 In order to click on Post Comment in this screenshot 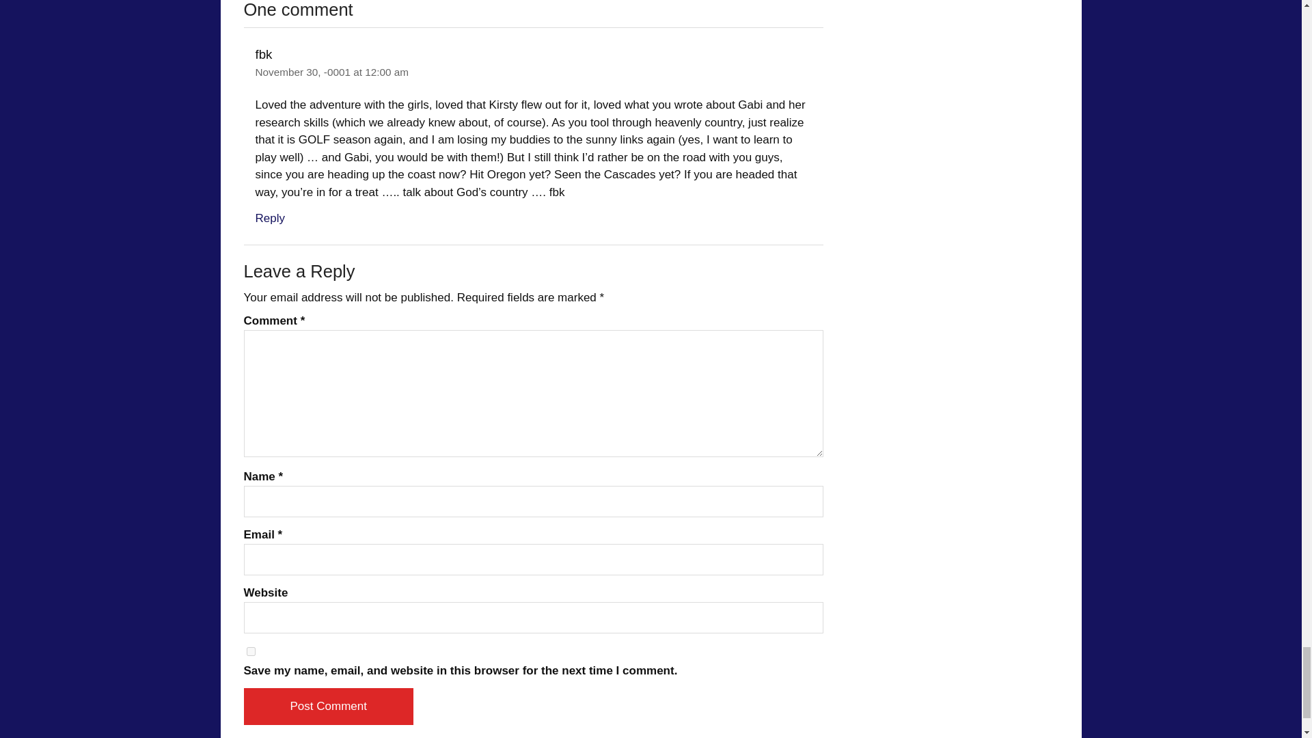, I will do `click(328, 706)`.